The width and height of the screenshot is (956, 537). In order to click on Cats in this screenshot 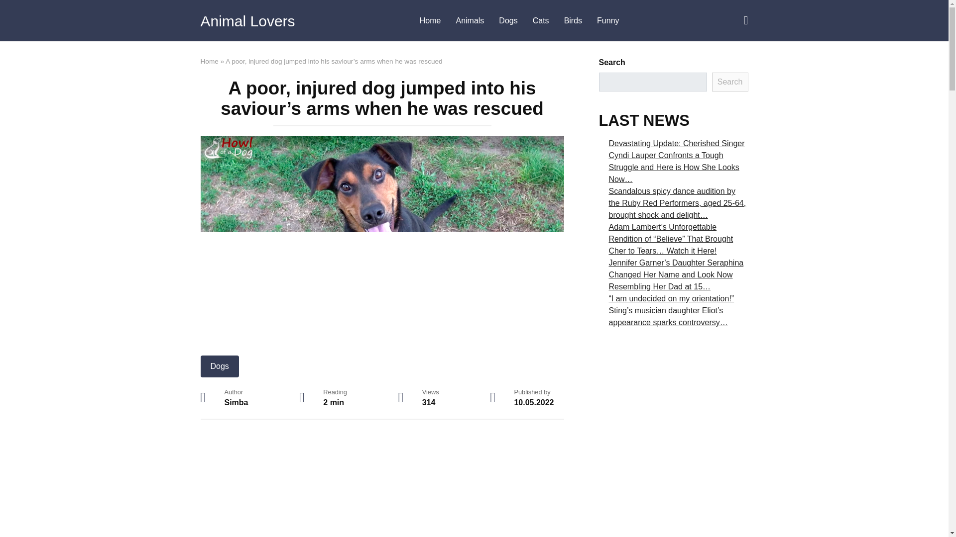, I will do `click(541, 21)`.